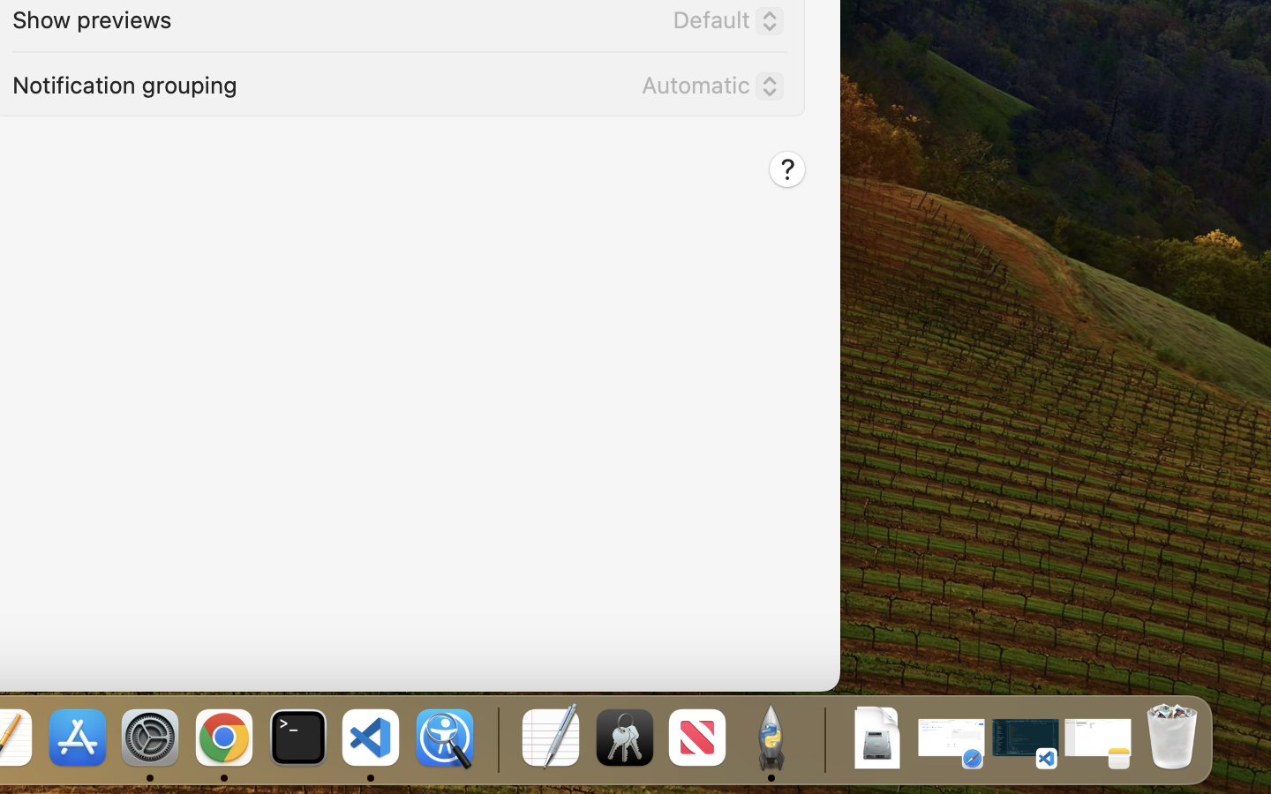  What do you see at coordinates (496, 739) in the screenshot?
I see `0.4285714328289032` at bounding box center [496, 739].